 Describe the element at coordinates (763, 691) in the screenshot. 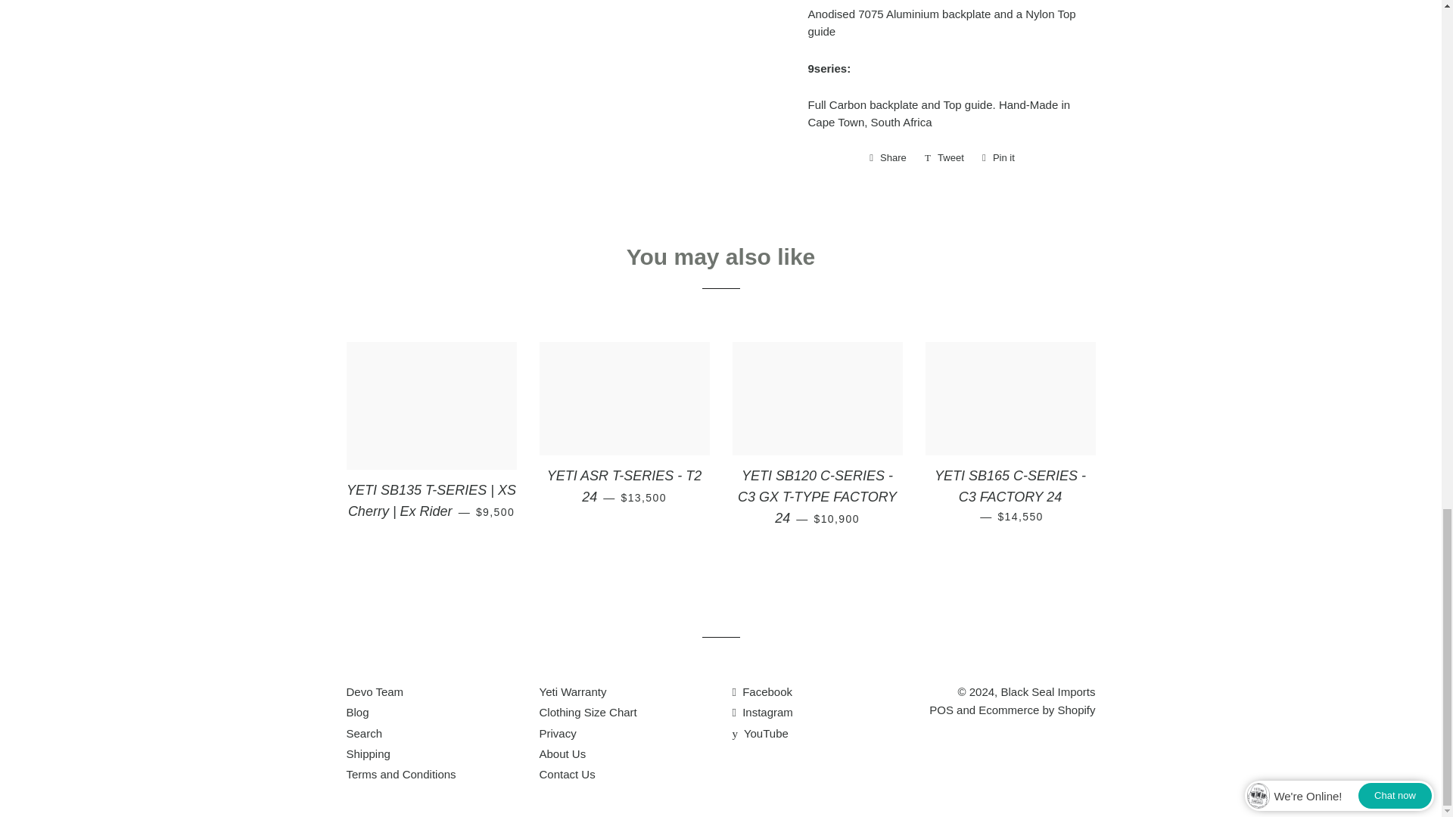

I see `Black Seal Imports on Facebook` at that location.